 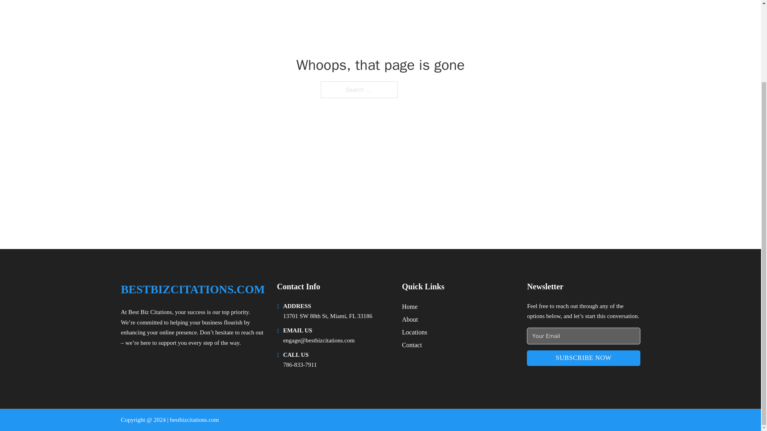 I want to click on SUBSCRIBE NOW, so click(x=583, y=358).